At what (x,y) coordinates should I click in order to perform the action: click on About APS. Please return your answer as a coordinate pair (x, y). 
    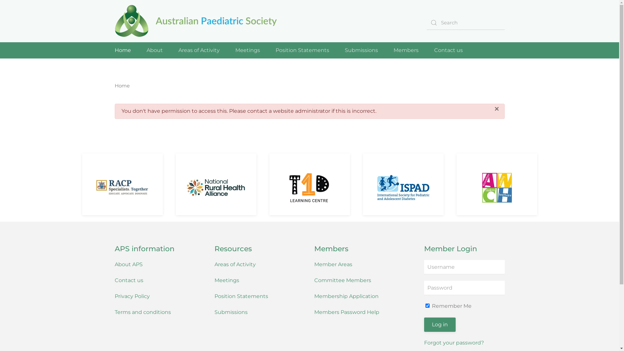
    Looking at the image, I should click on (128, 265).